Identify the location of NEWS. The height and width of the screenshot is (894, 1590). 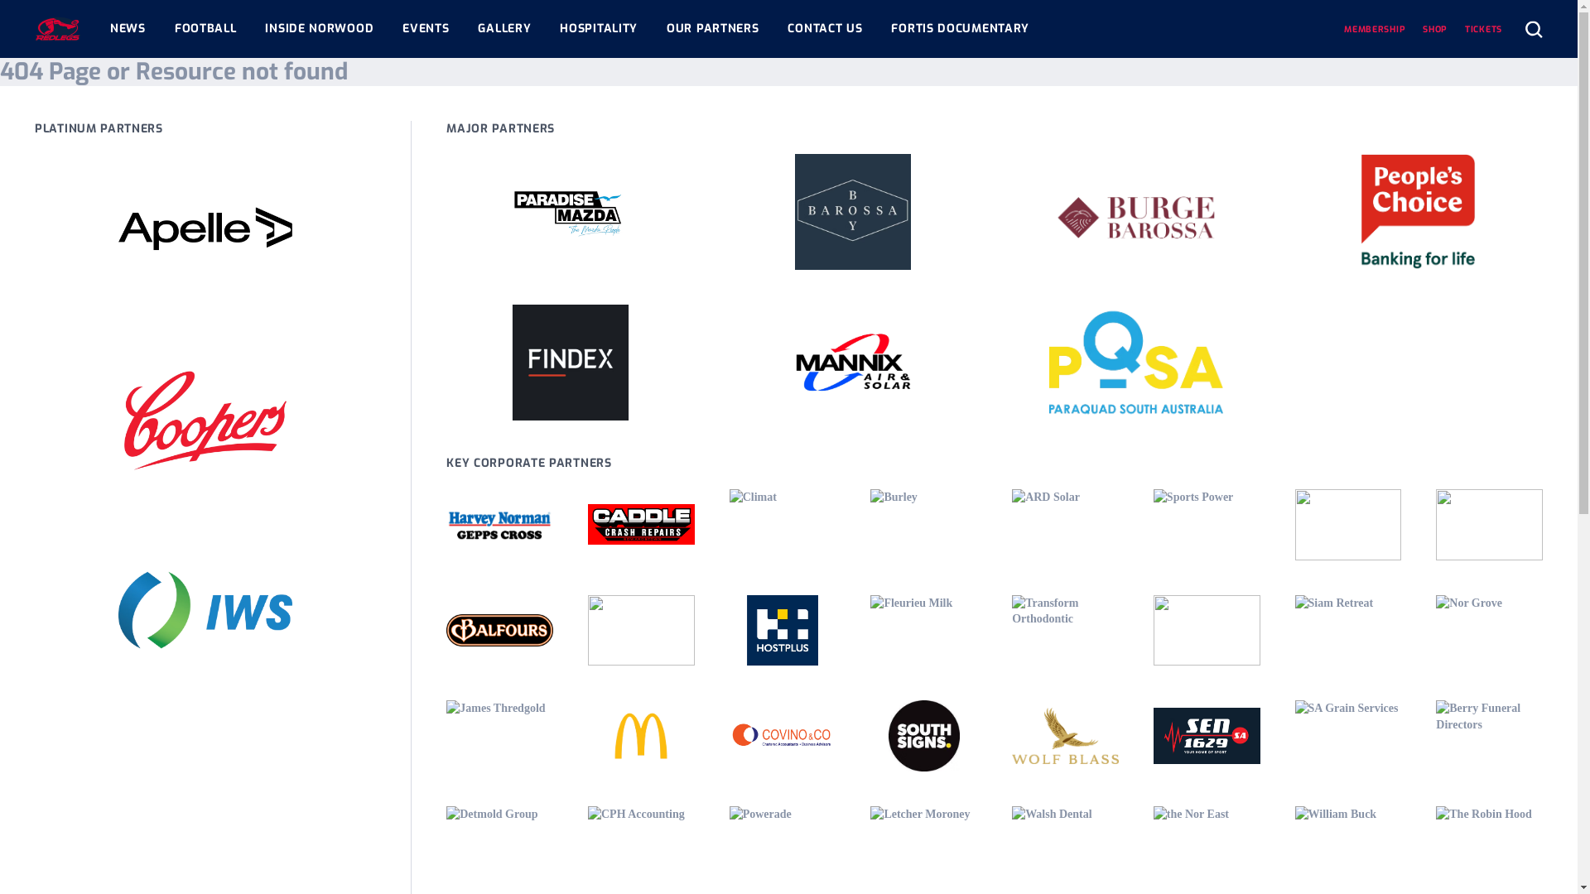
(128, 29).